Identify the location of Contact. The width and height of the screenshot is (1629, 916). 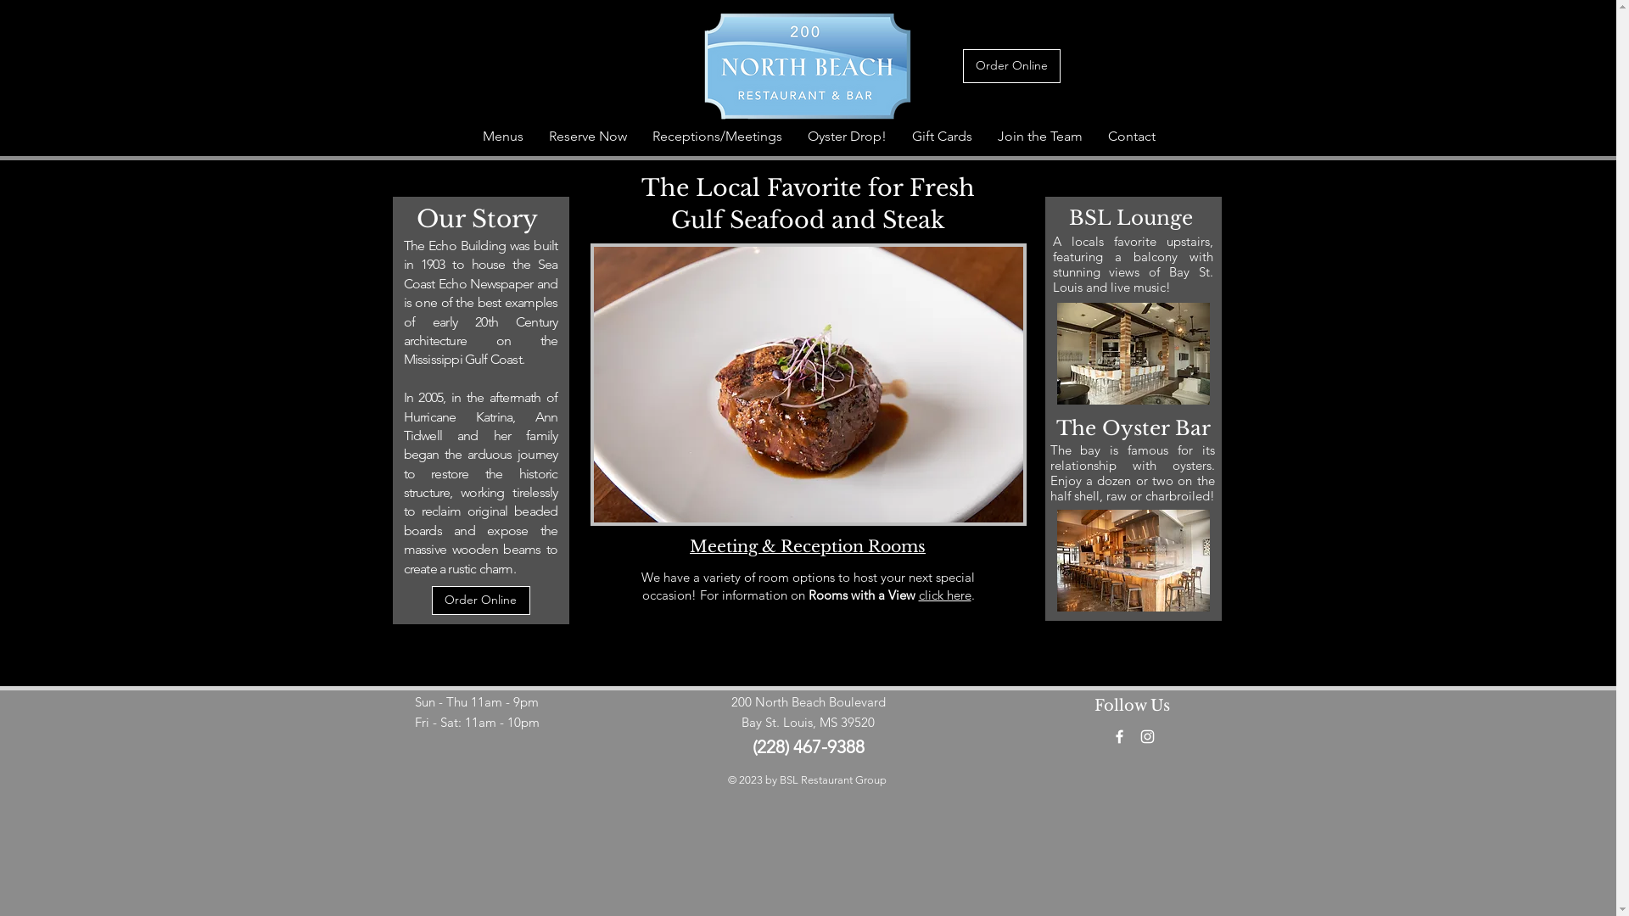
(1131, 136).